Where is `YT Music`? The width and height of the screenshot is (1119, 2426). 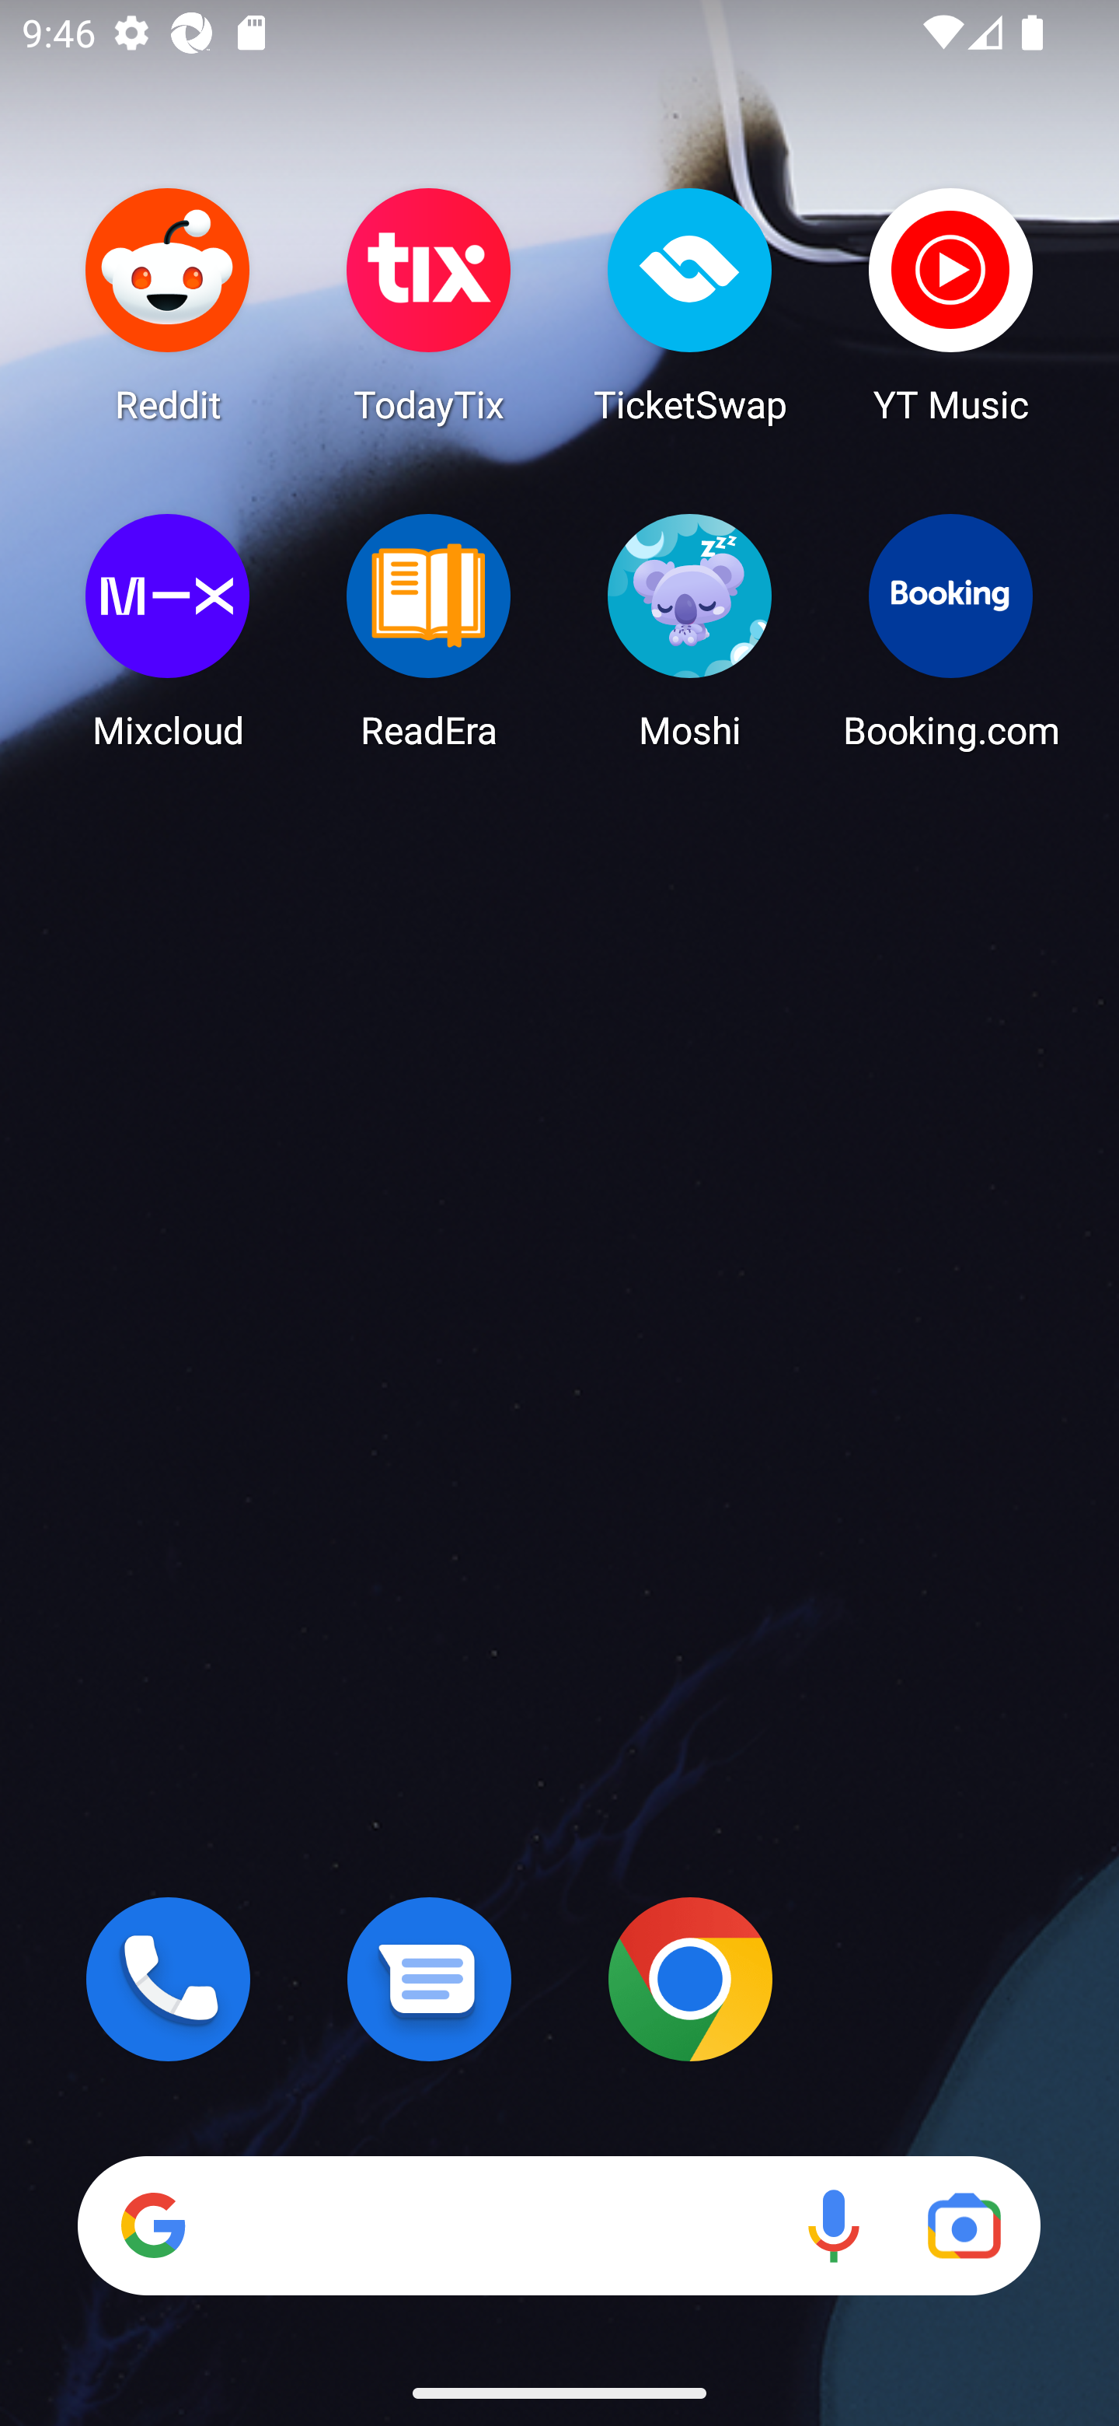 YT Music is located at coordinates (951, 305).